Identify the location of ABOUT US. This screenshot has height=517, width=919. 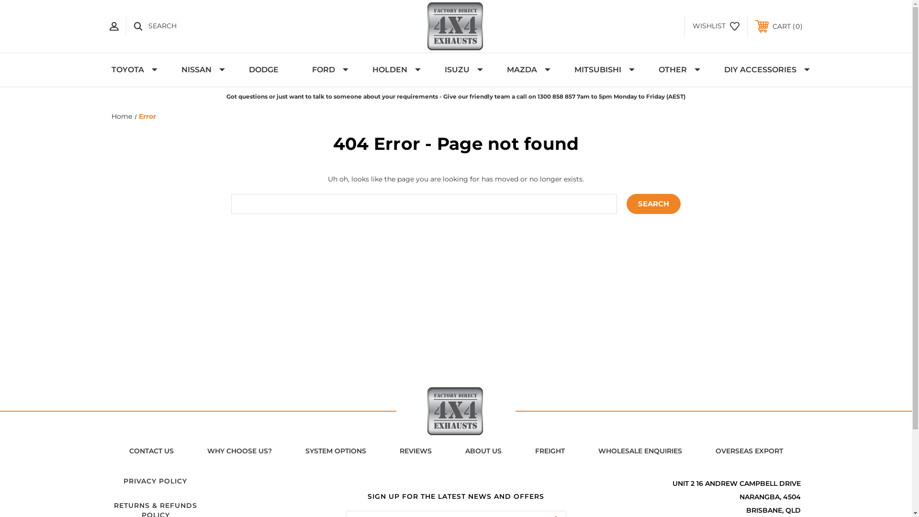
(483, 451).